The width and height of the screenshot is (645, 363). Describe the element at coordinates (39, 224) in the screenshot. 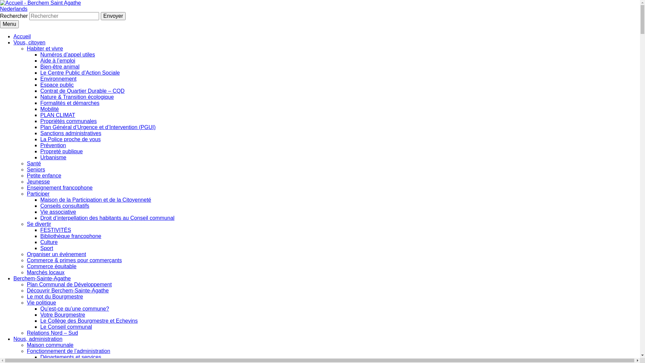

I see `Se divertir` at that location.